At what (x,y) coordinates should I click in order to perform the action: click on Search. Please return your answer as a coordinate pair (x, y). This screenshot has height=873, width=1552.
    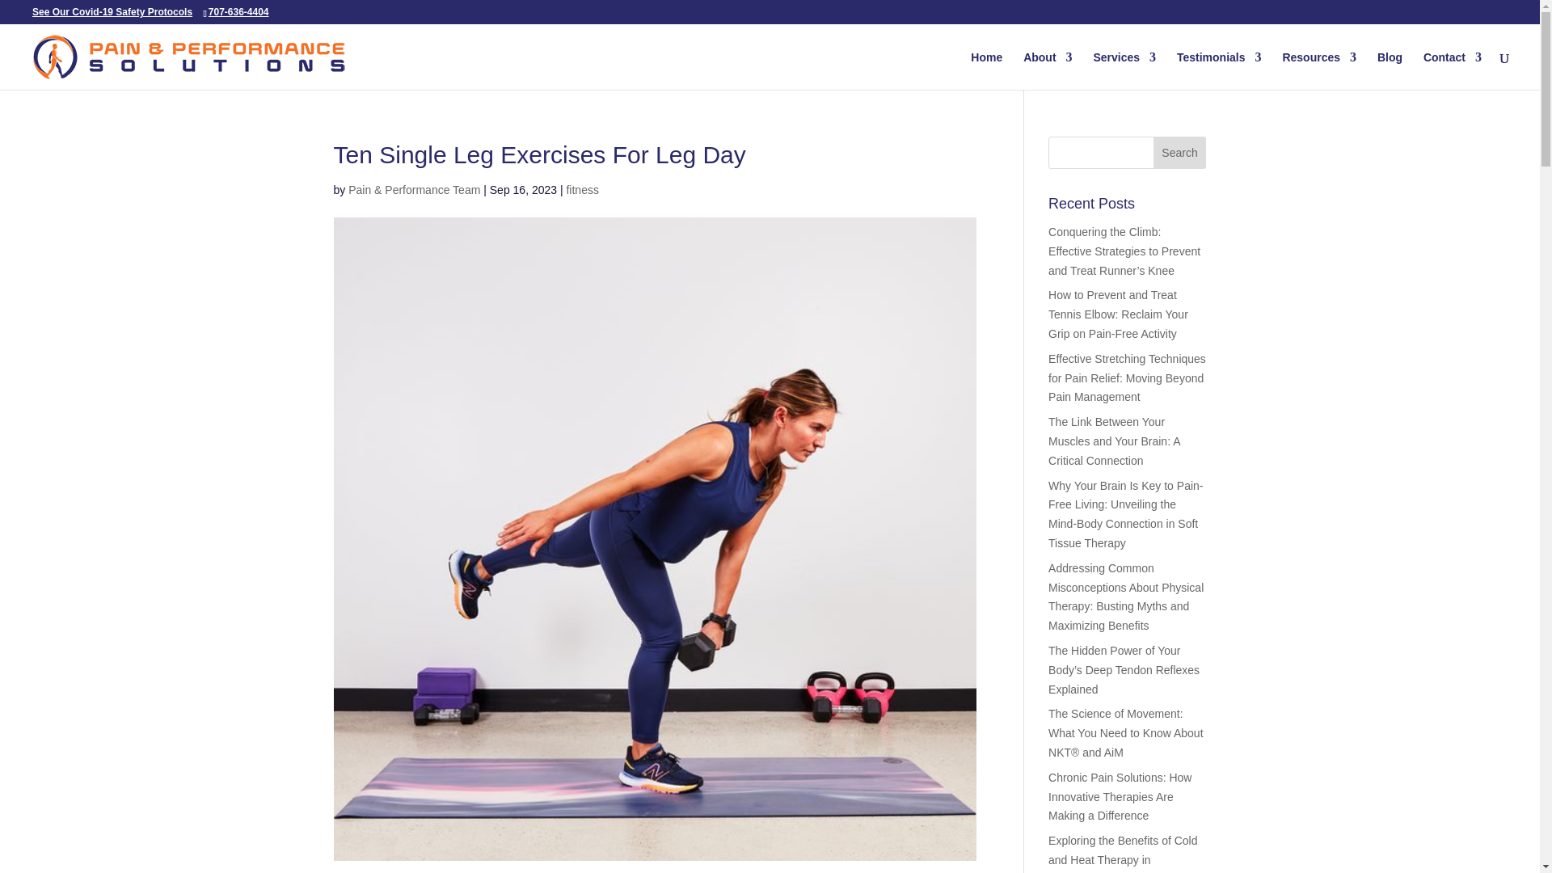
    Looking at the image, I should click on (1180, 152).